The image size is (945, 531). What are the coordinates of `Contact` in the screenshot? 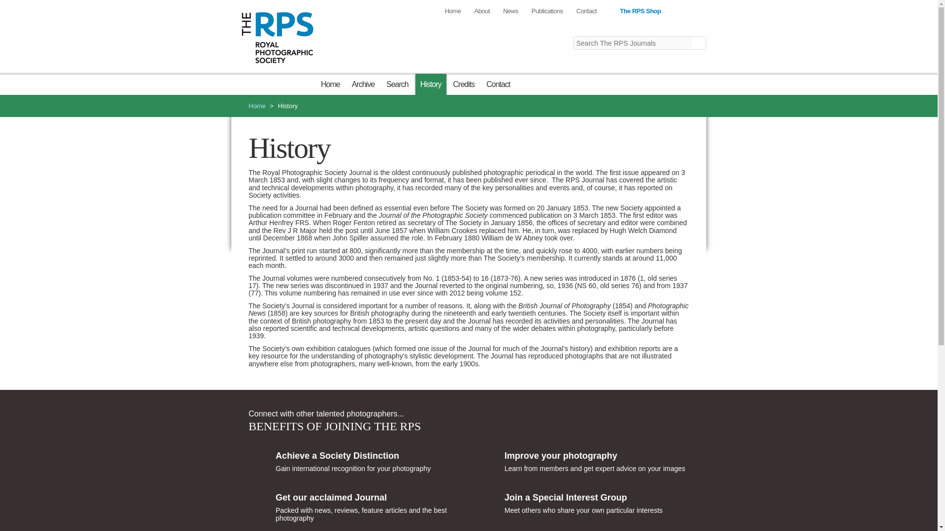 It's located at (586, 11).